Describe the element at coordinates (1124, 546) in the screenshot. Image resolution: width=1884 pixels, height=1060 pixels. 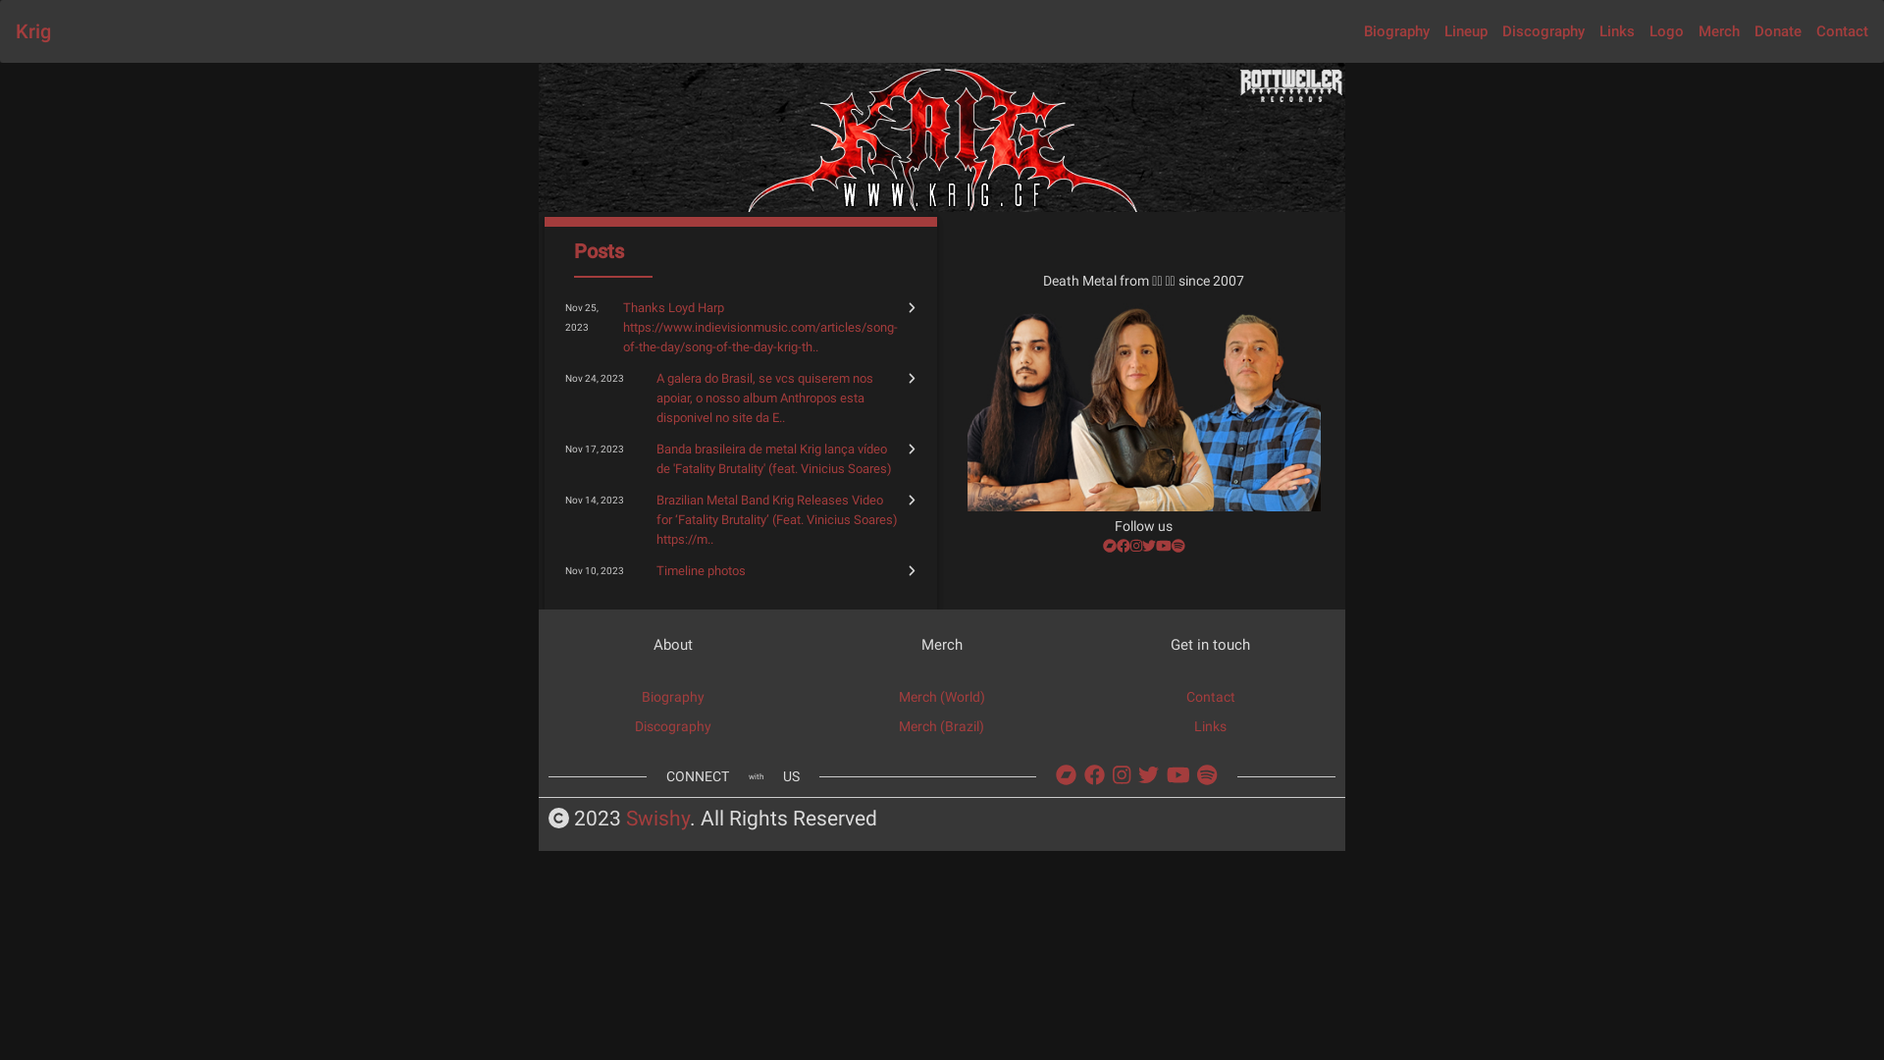
I see `Facebook` at that location.